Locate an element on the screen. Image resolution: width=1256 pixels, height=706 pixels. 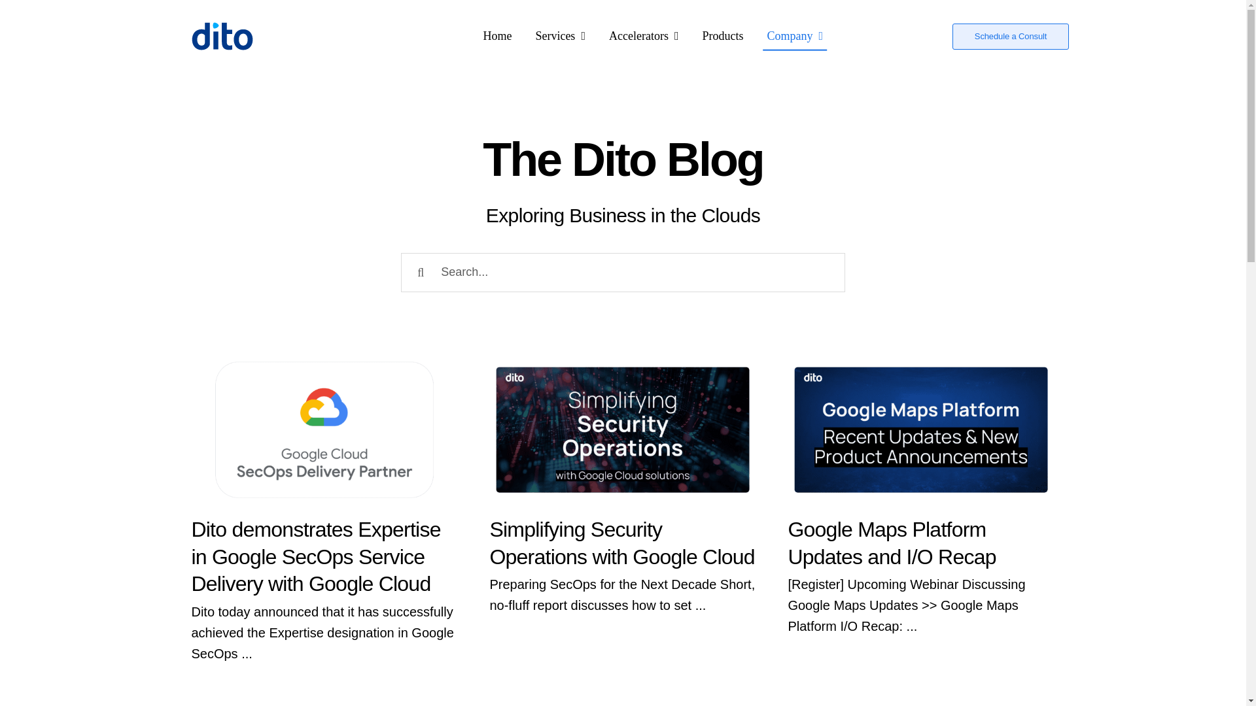
Services is located at coordinates (560, 37).